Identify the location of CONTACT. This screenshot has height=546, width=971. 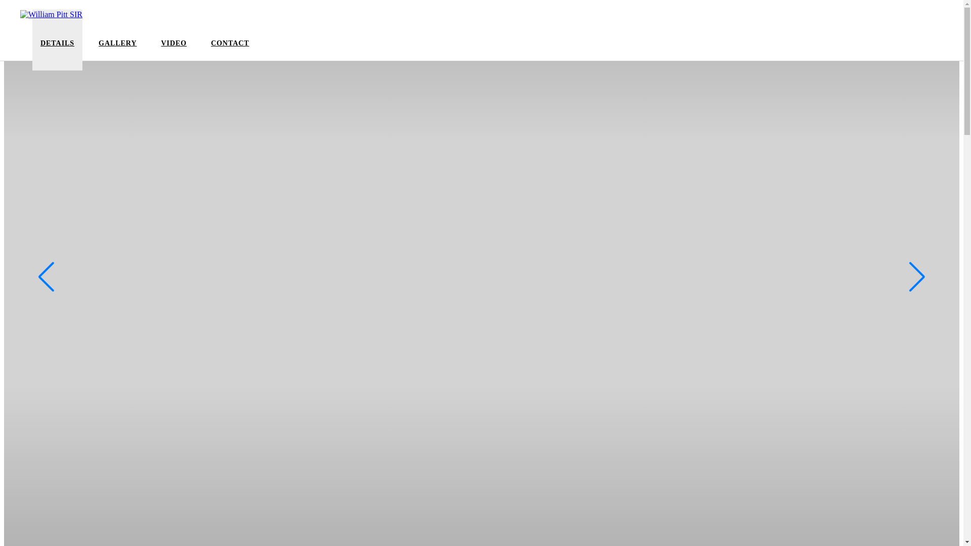
(230, 50).